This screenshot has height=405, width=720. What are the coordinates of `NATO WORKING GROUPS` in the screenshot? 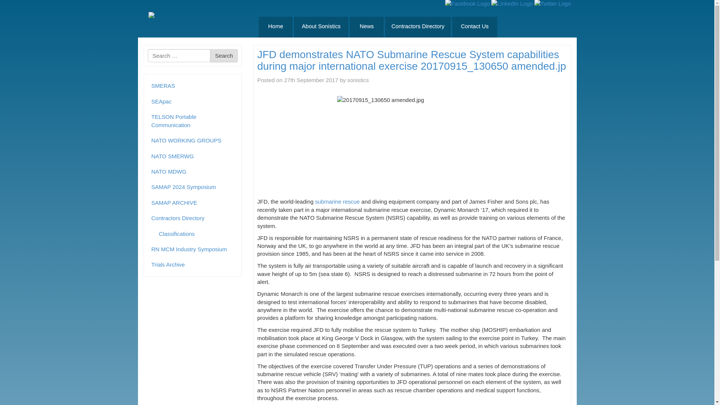 It's located at (193, 140).